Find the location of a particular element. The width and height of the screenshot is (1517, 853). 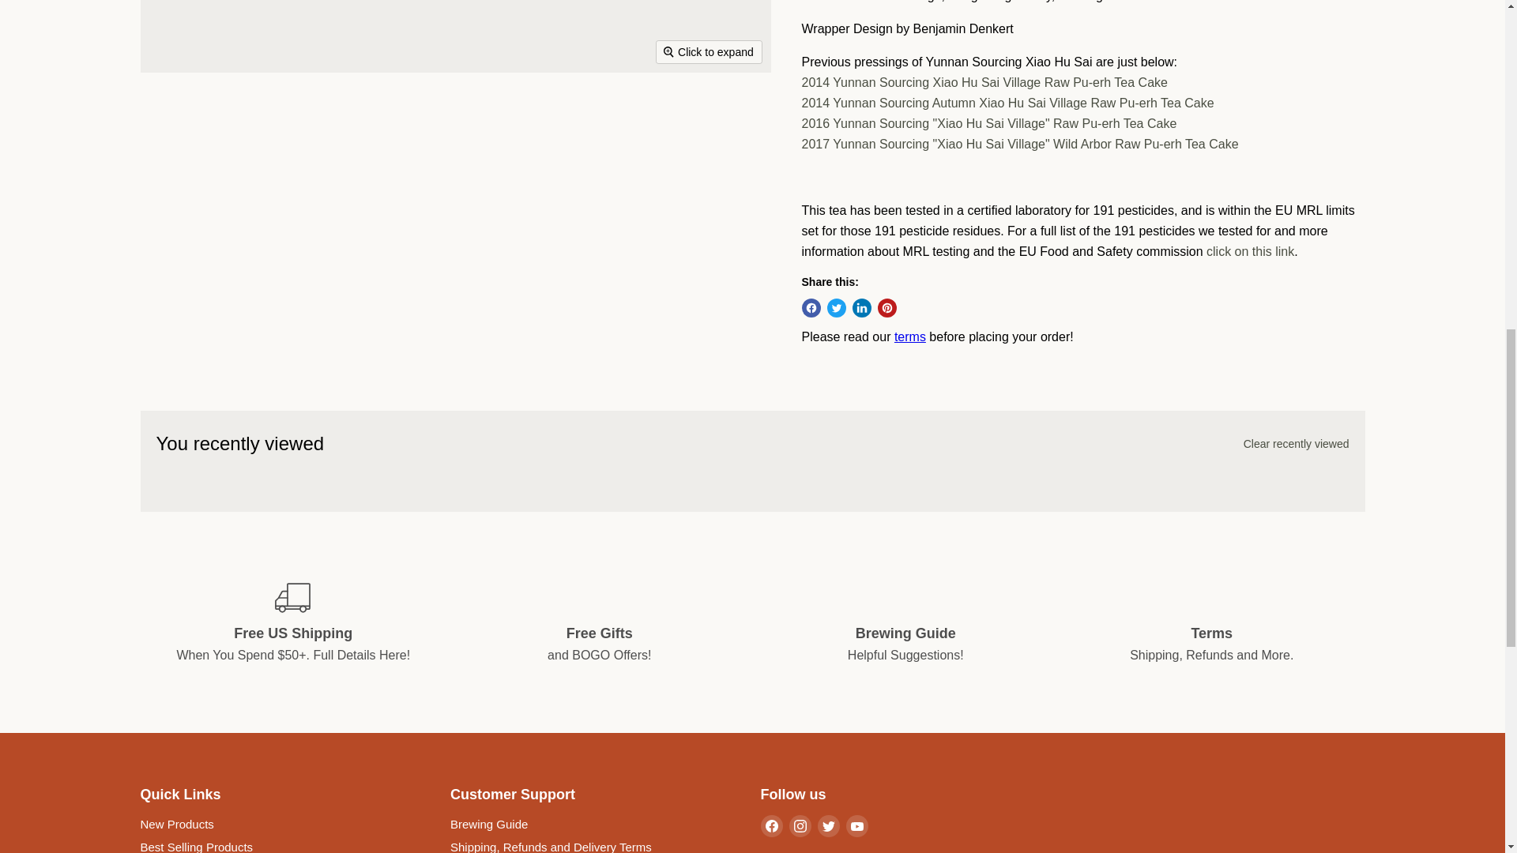

Instagram is located at coordinates (800, 826).